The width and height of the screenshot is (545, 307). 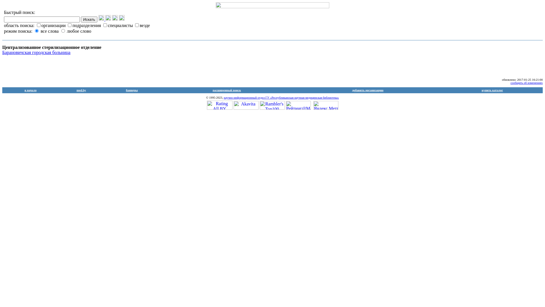 What do you see at coordinates (81, 90) in the screenshot?
I see `med.by` at bounding box center [81, 90].